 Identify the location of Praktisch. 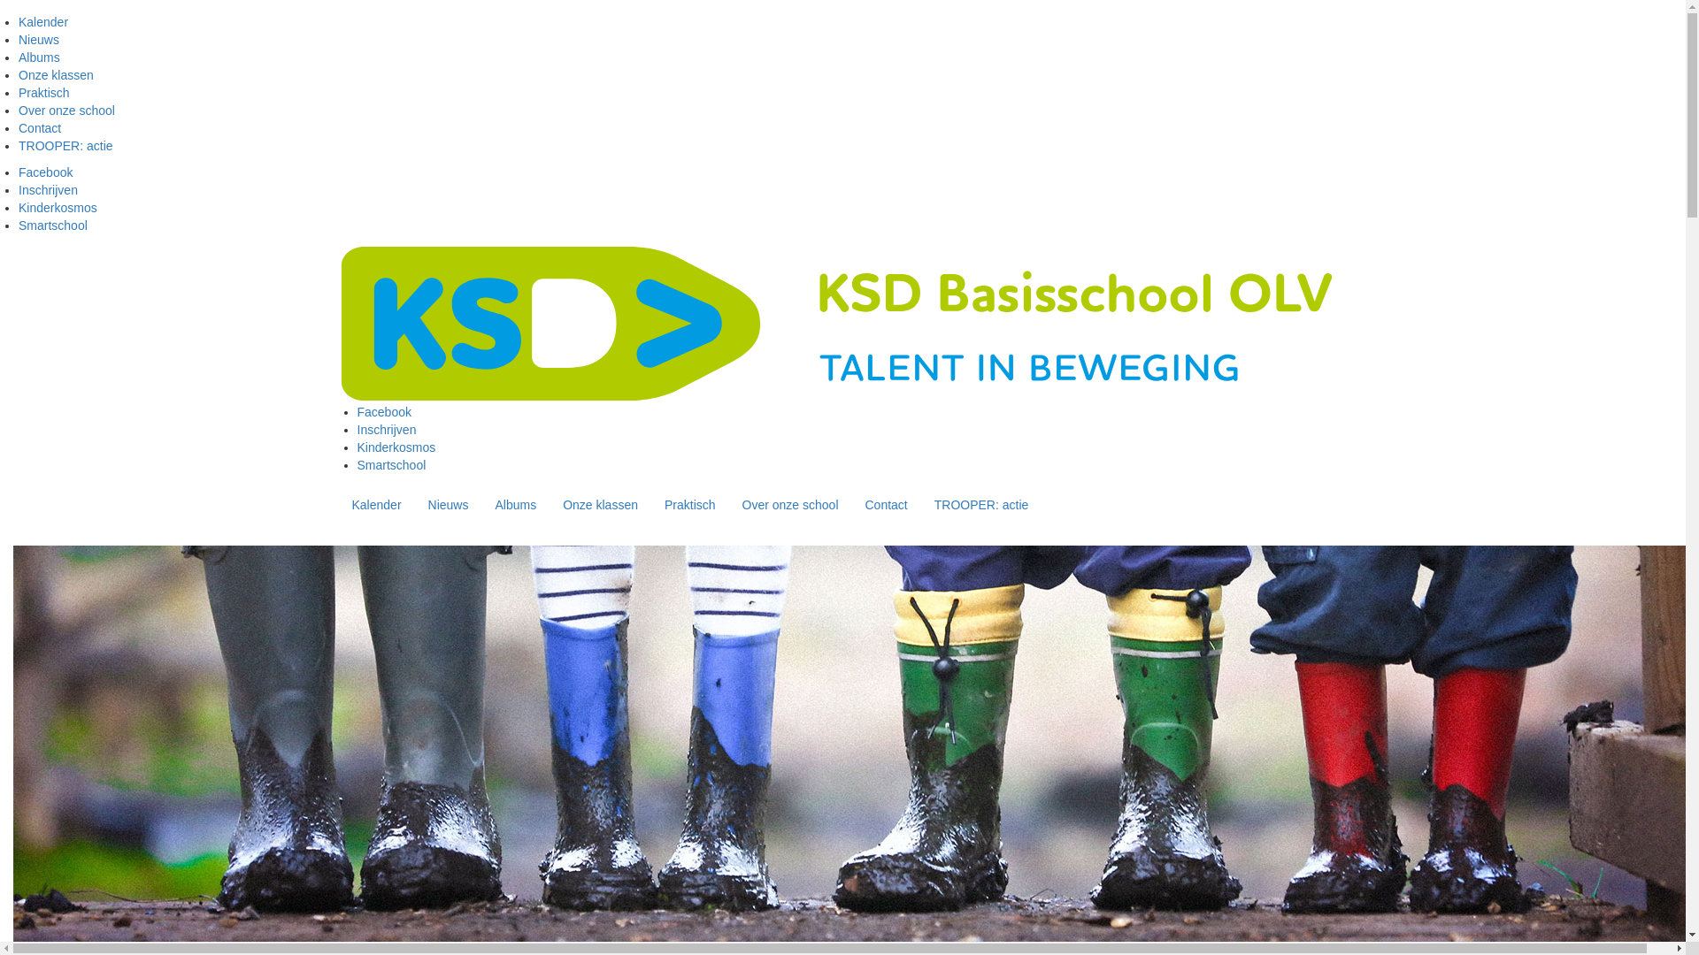
(44, 93).